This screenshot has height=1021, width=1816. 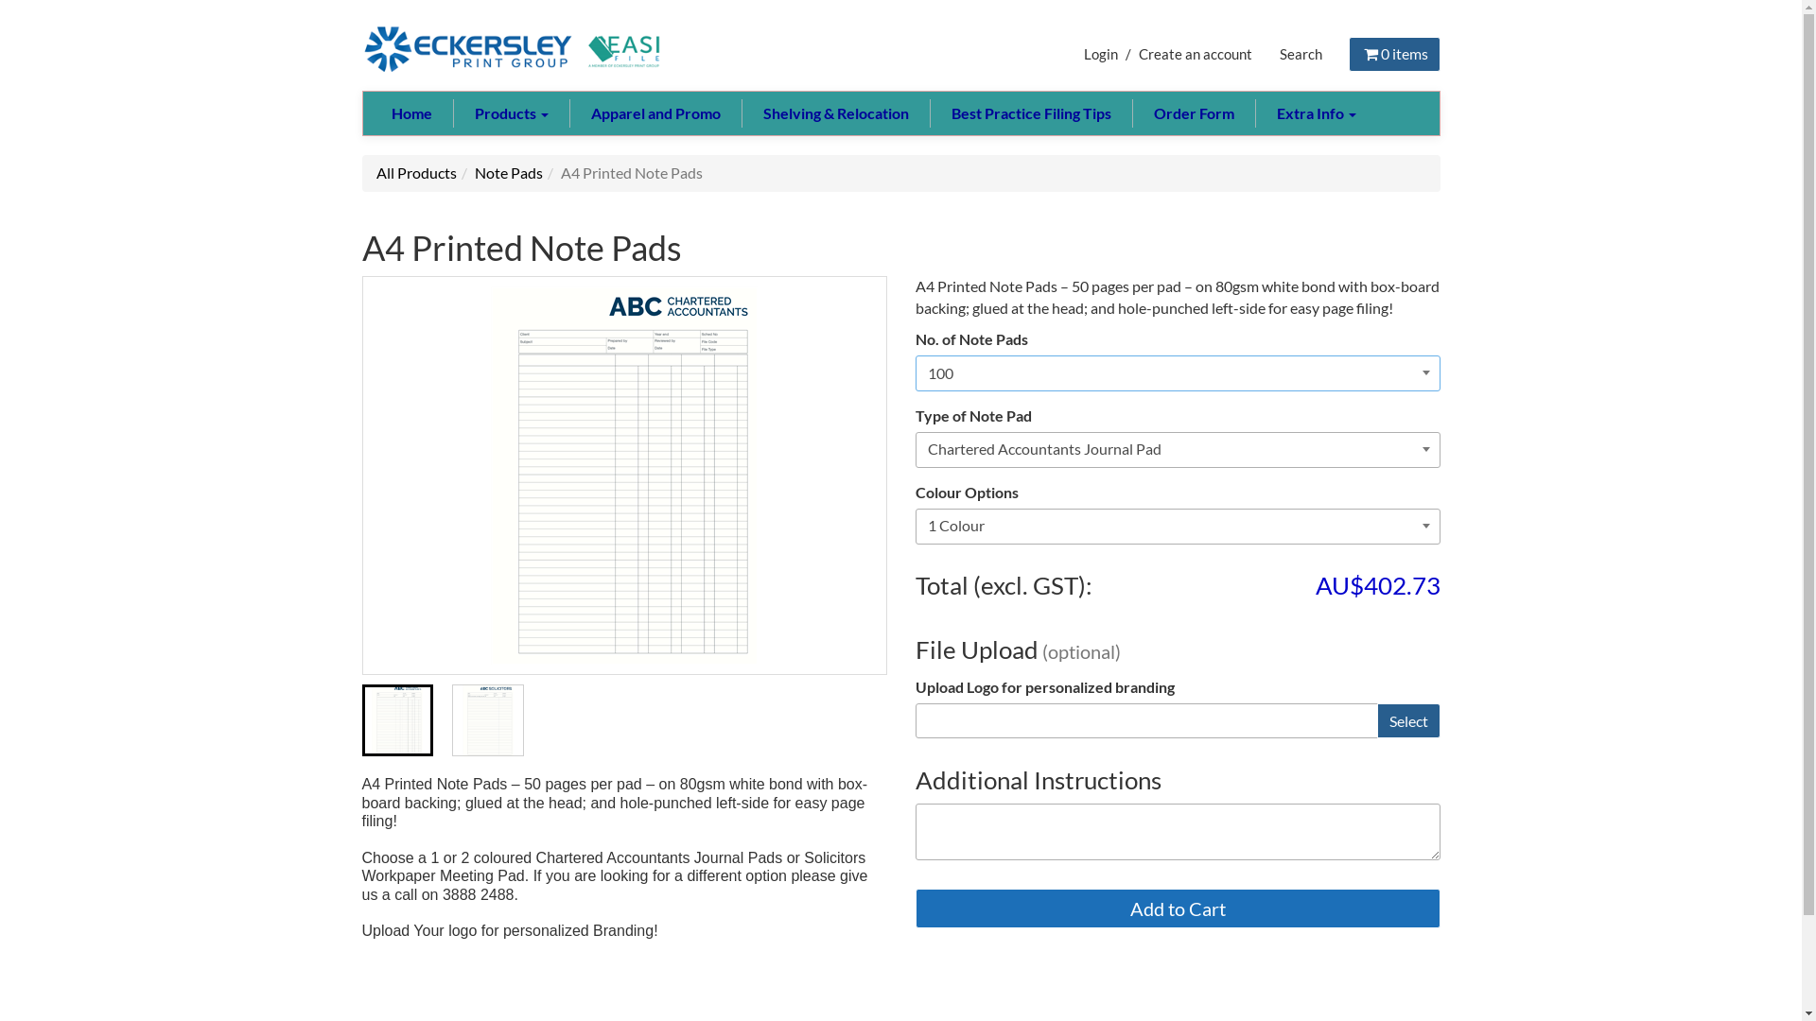 I want to click on Add to Cart, so click(x=1179, y=909).